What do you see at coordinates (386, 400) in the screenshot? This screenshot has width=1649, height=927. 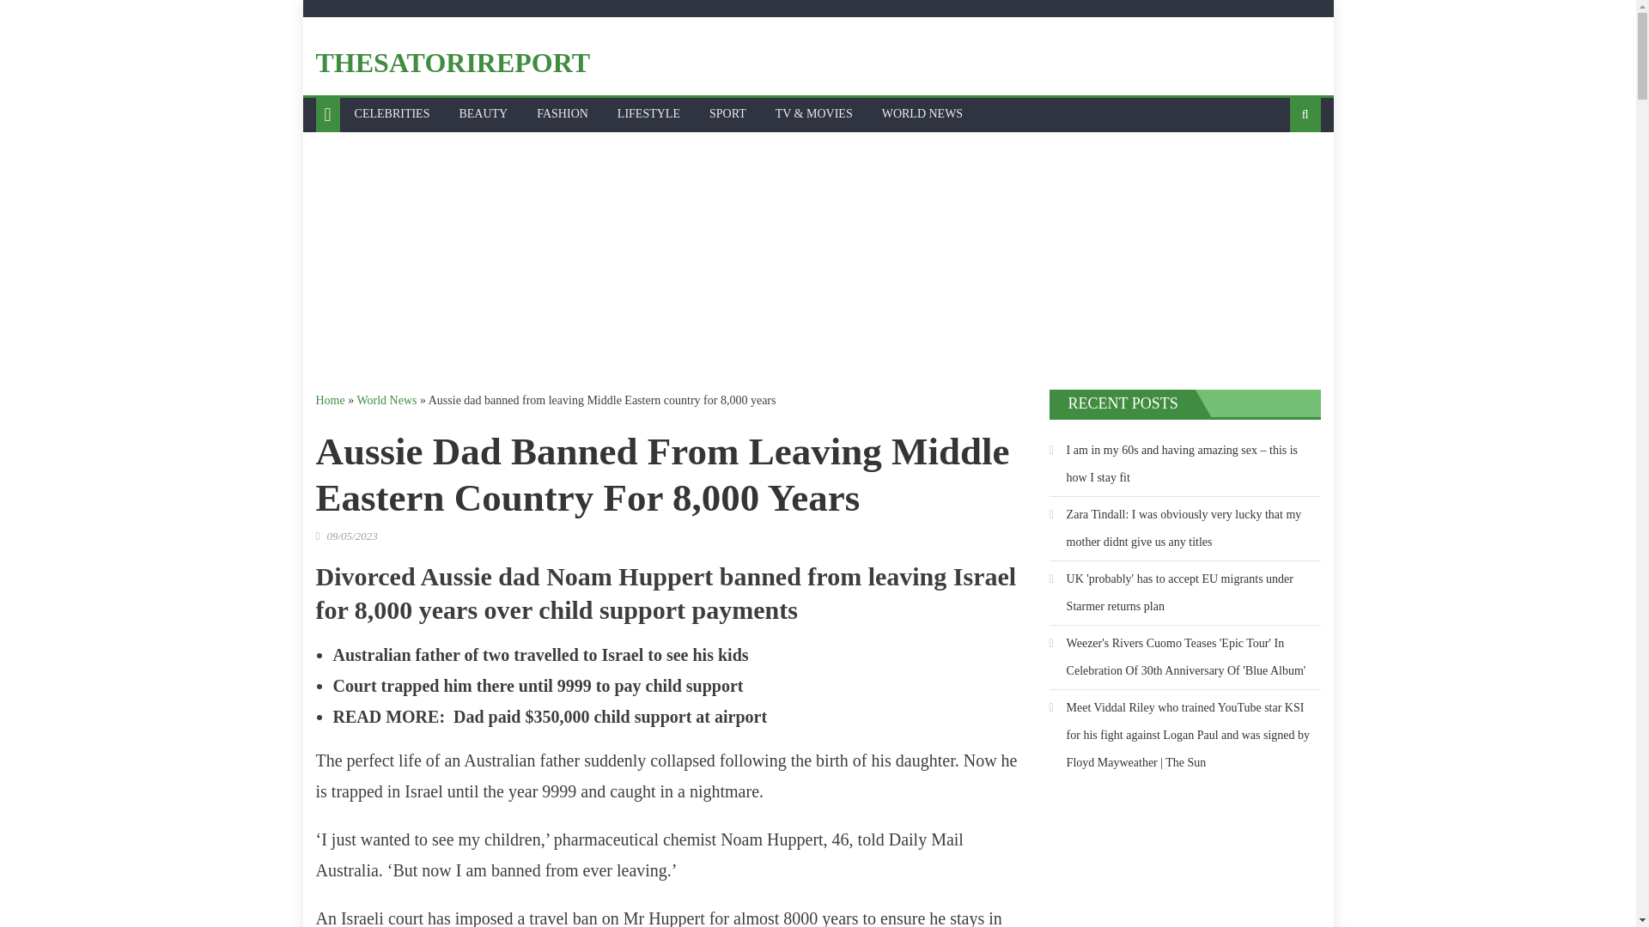 I see `World News` at bounding box center [386, 400].